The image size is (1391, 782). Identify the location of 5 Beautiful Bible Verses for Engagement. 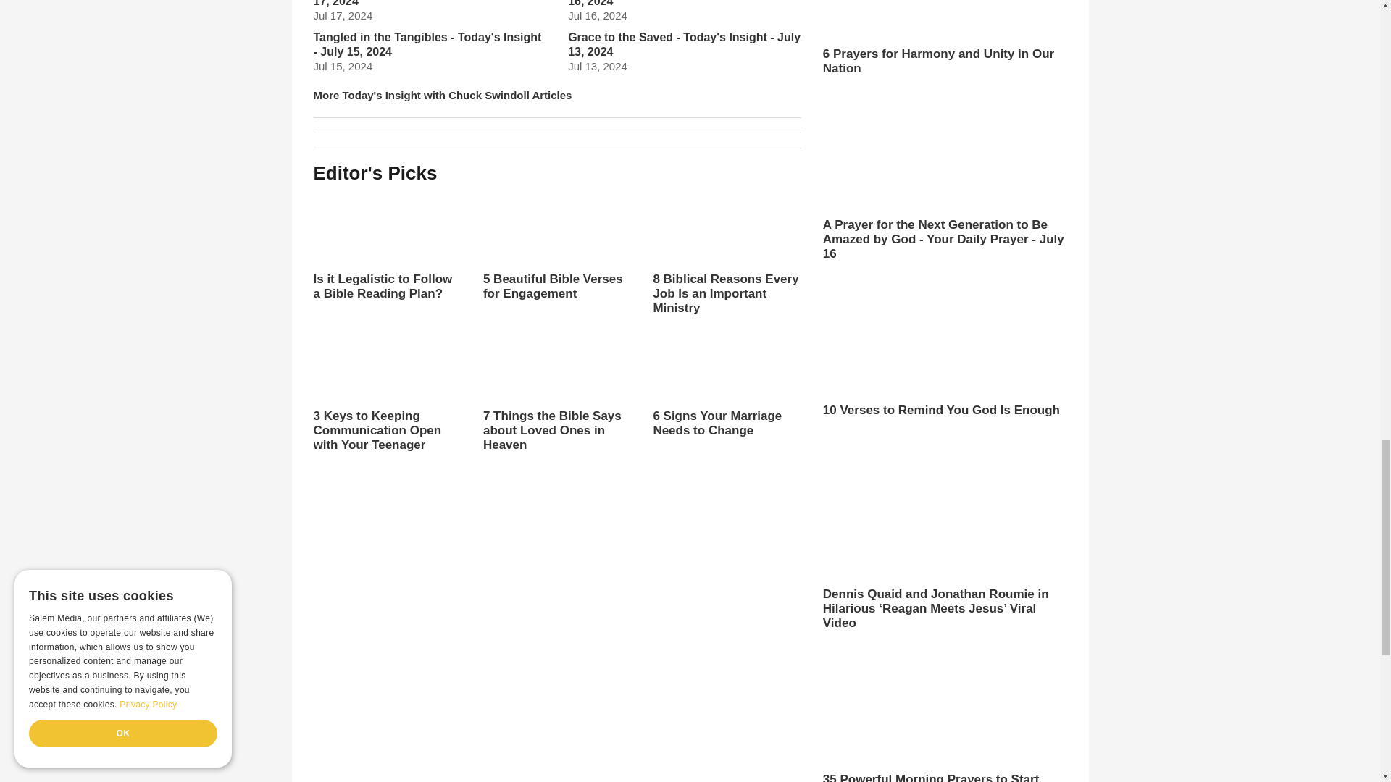
(556, 259).